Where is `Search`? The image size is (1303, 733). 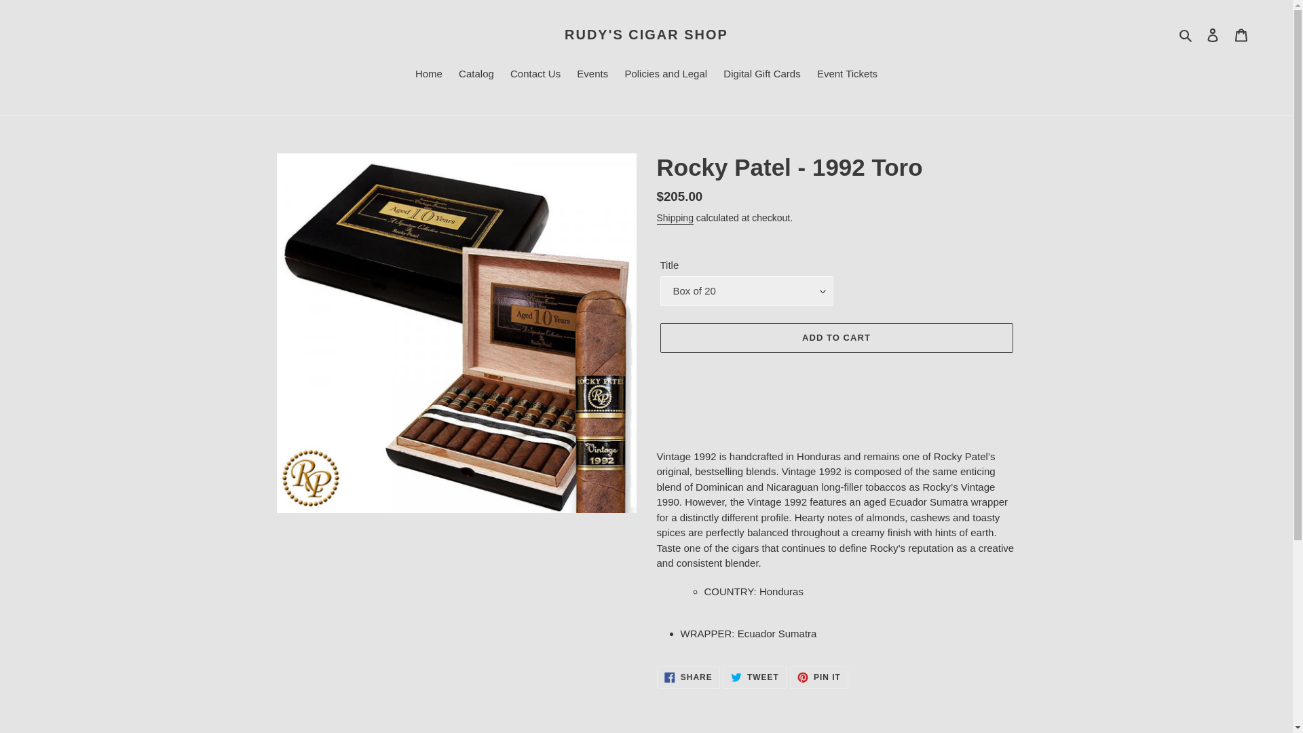 Search is located at coordinates (1186, 34).